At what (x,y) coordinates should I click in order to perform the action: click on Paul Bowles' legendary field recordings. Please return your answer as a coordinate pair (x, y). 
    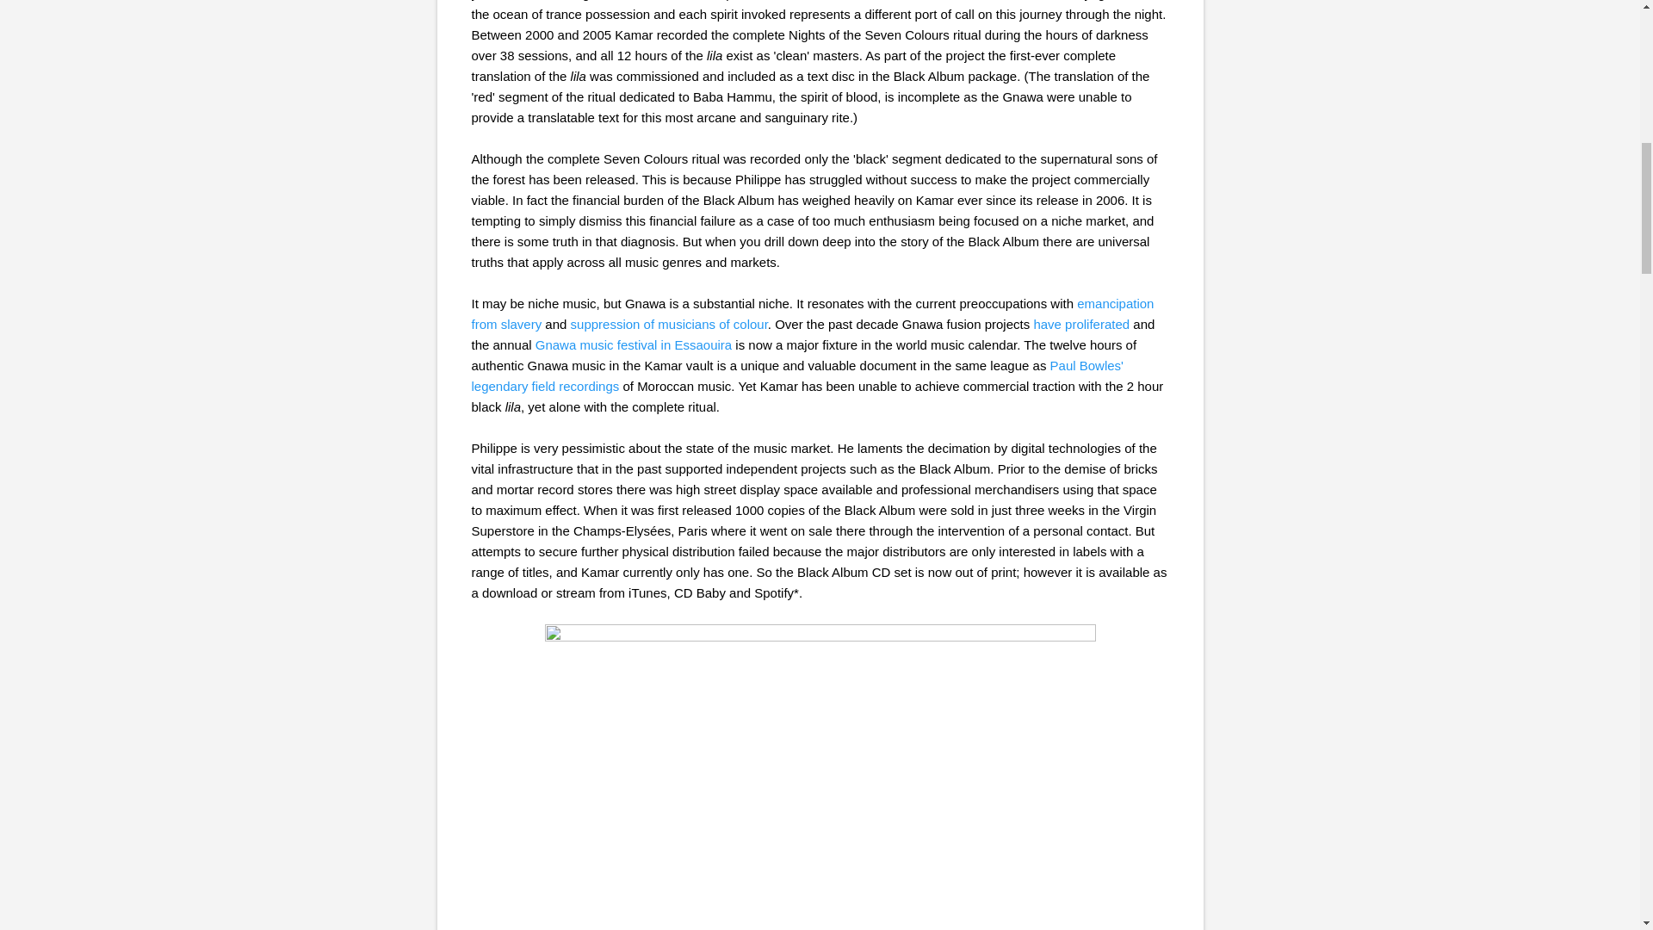
    Looking at the image, I should click on (797, 375).